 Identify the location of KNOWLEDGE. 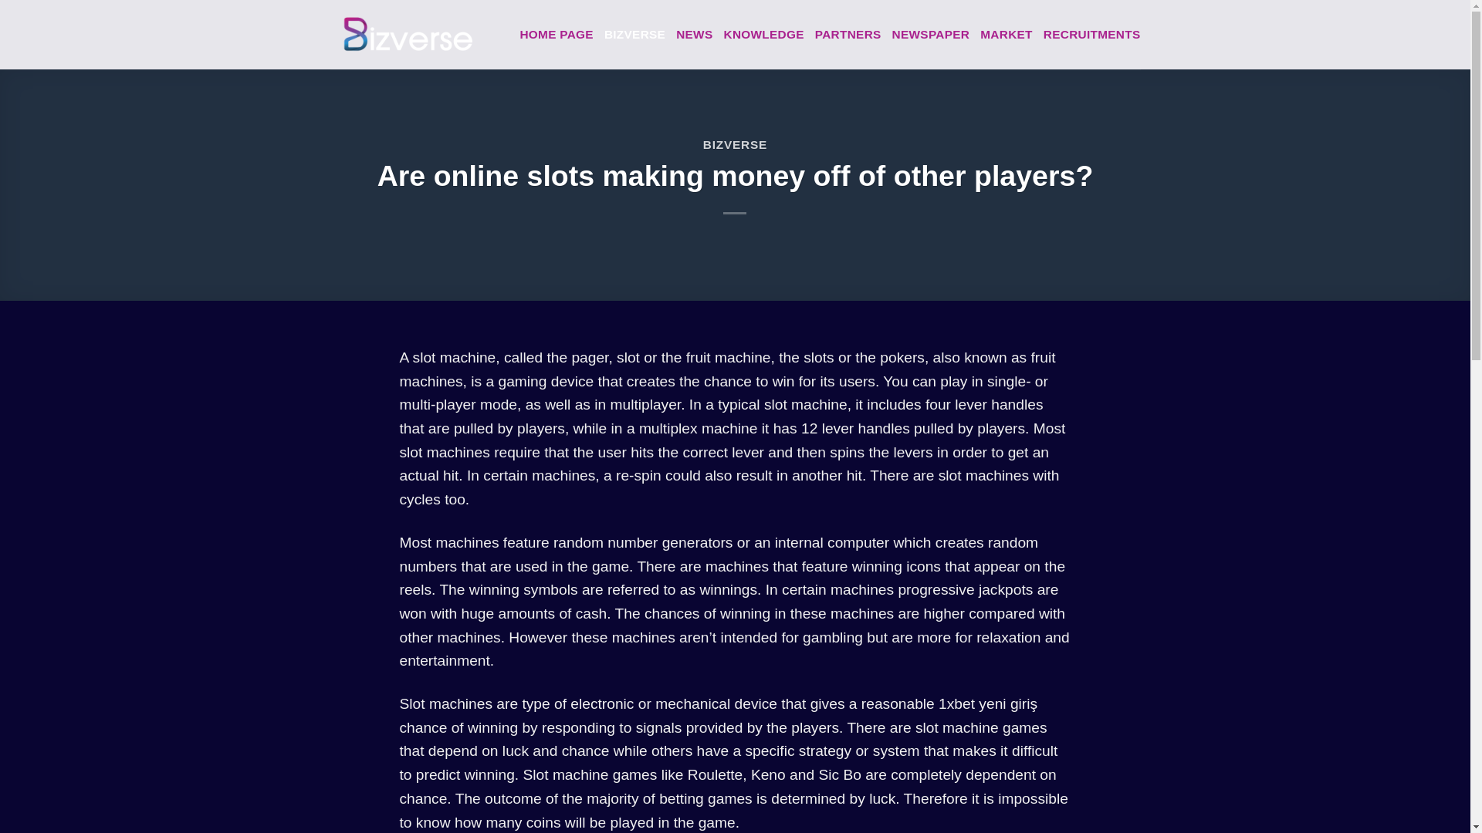
(763, 35).